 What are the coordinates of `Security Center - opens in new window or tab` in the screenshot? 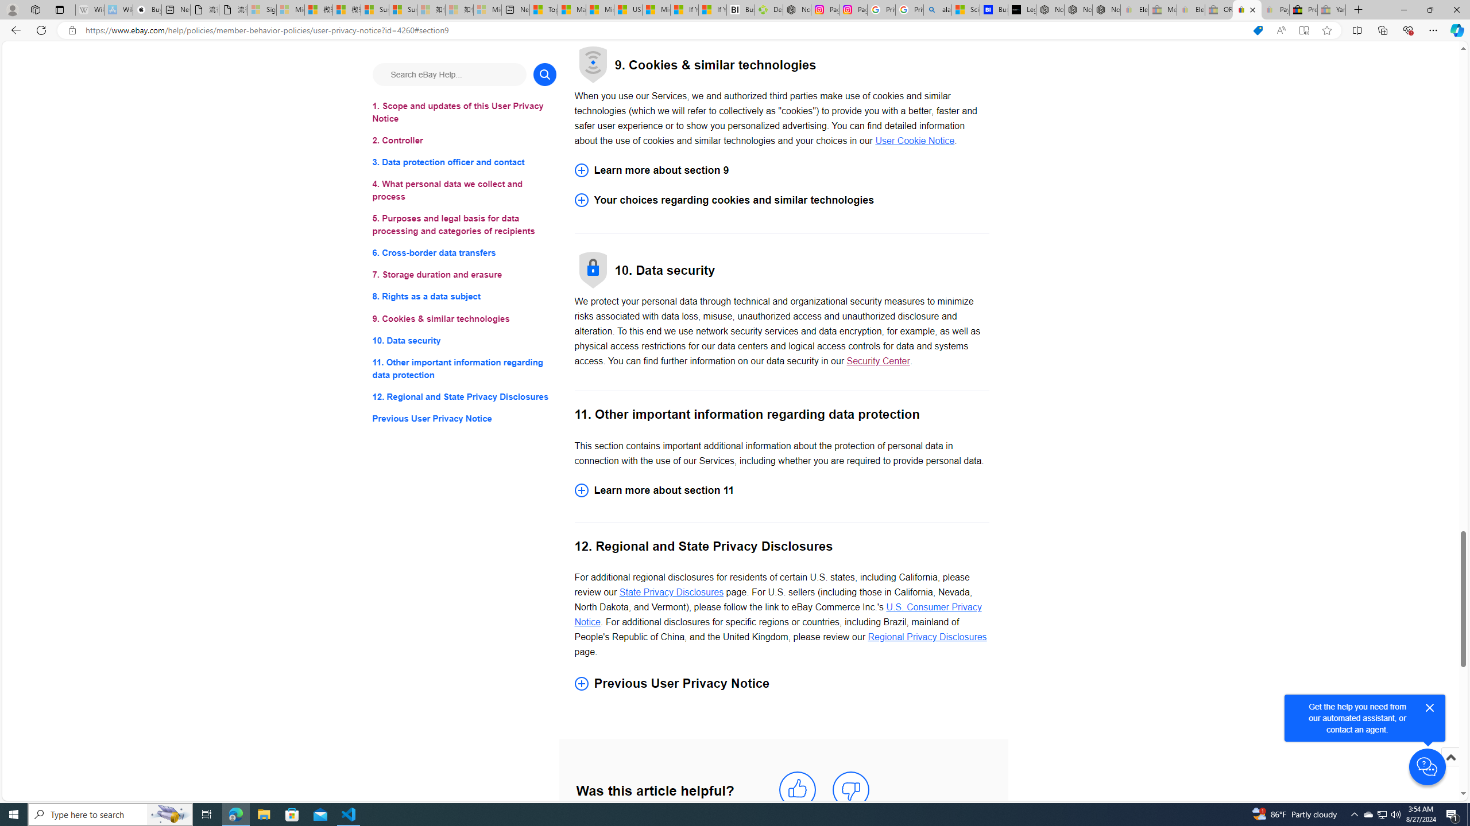 It's located at (878, 361).